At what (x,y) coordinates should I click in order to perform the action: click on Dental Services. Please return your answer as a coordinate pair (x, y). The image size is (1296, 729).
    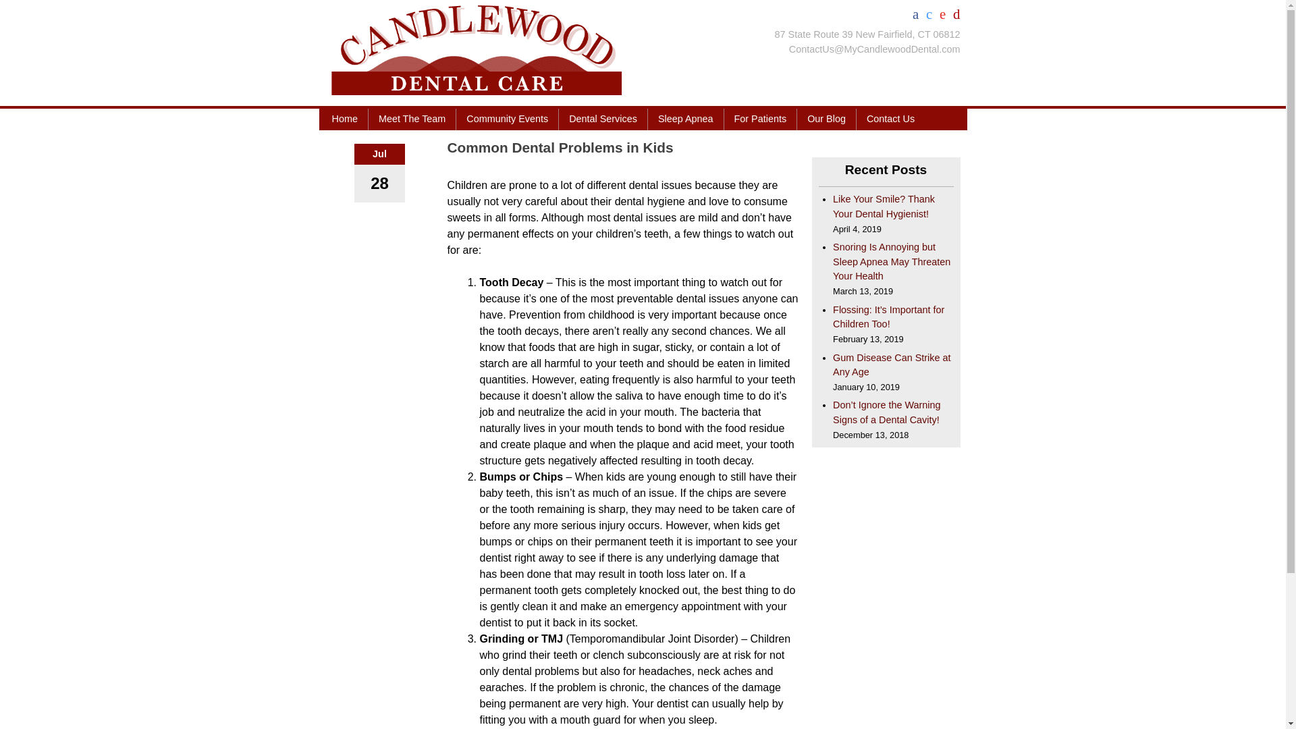
    Looking at the image, I should click on (602, 119).